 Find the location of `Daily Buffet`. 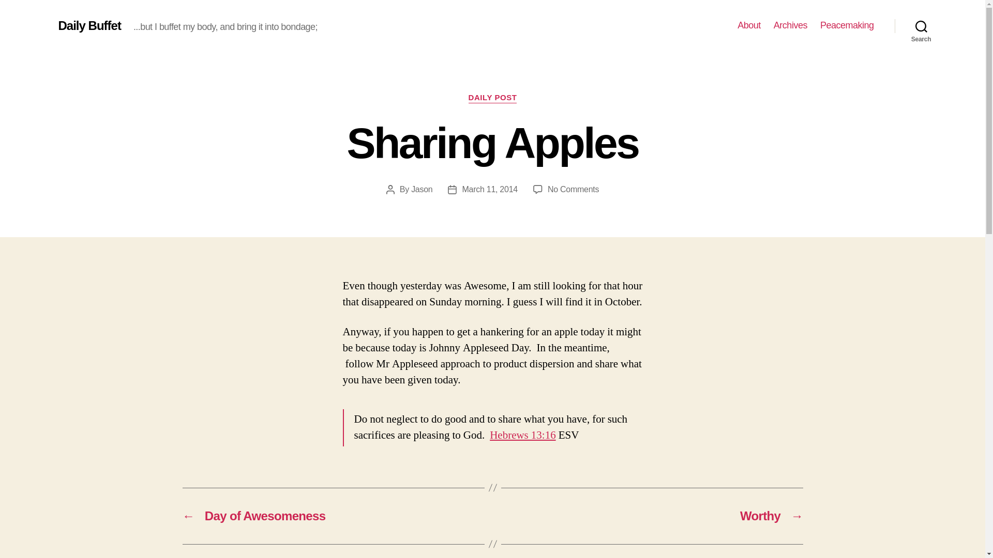

Daily Buffet is located at coordinates (522, 435).